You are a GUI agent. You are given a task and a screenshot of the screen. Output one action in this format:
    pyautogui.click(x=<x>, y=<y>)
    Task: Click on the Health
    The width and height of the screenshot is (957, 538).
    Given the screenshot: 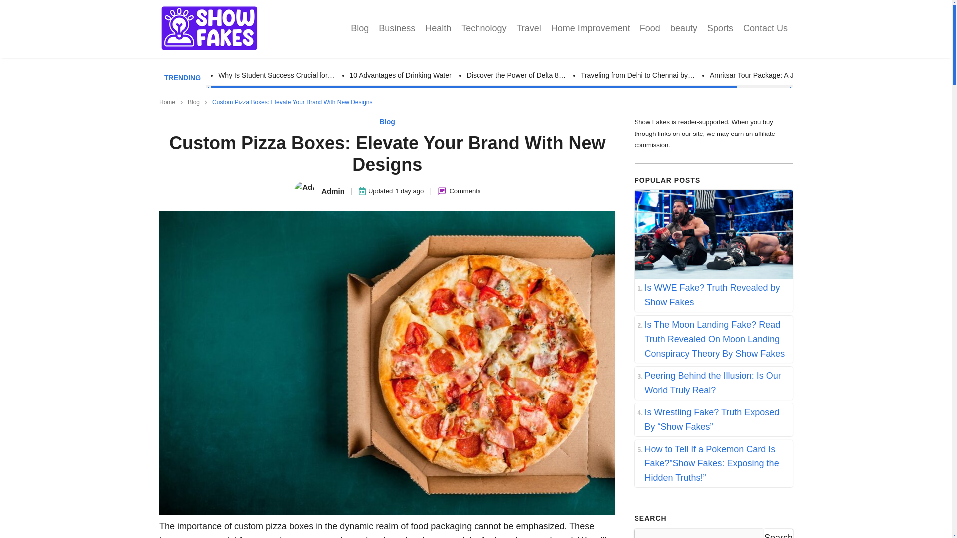 What is the action you would take?
    pyautogui.click(x=438, y=29)
    